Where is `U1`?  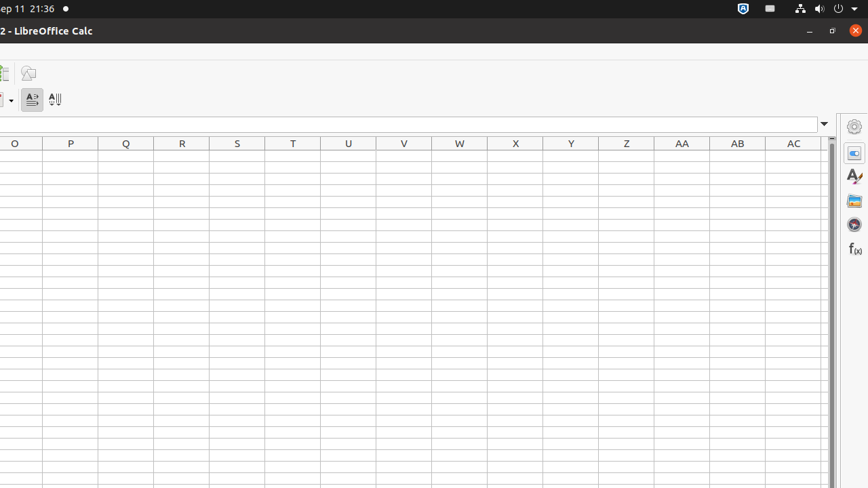
U1 is located at coordinates (349, 156).